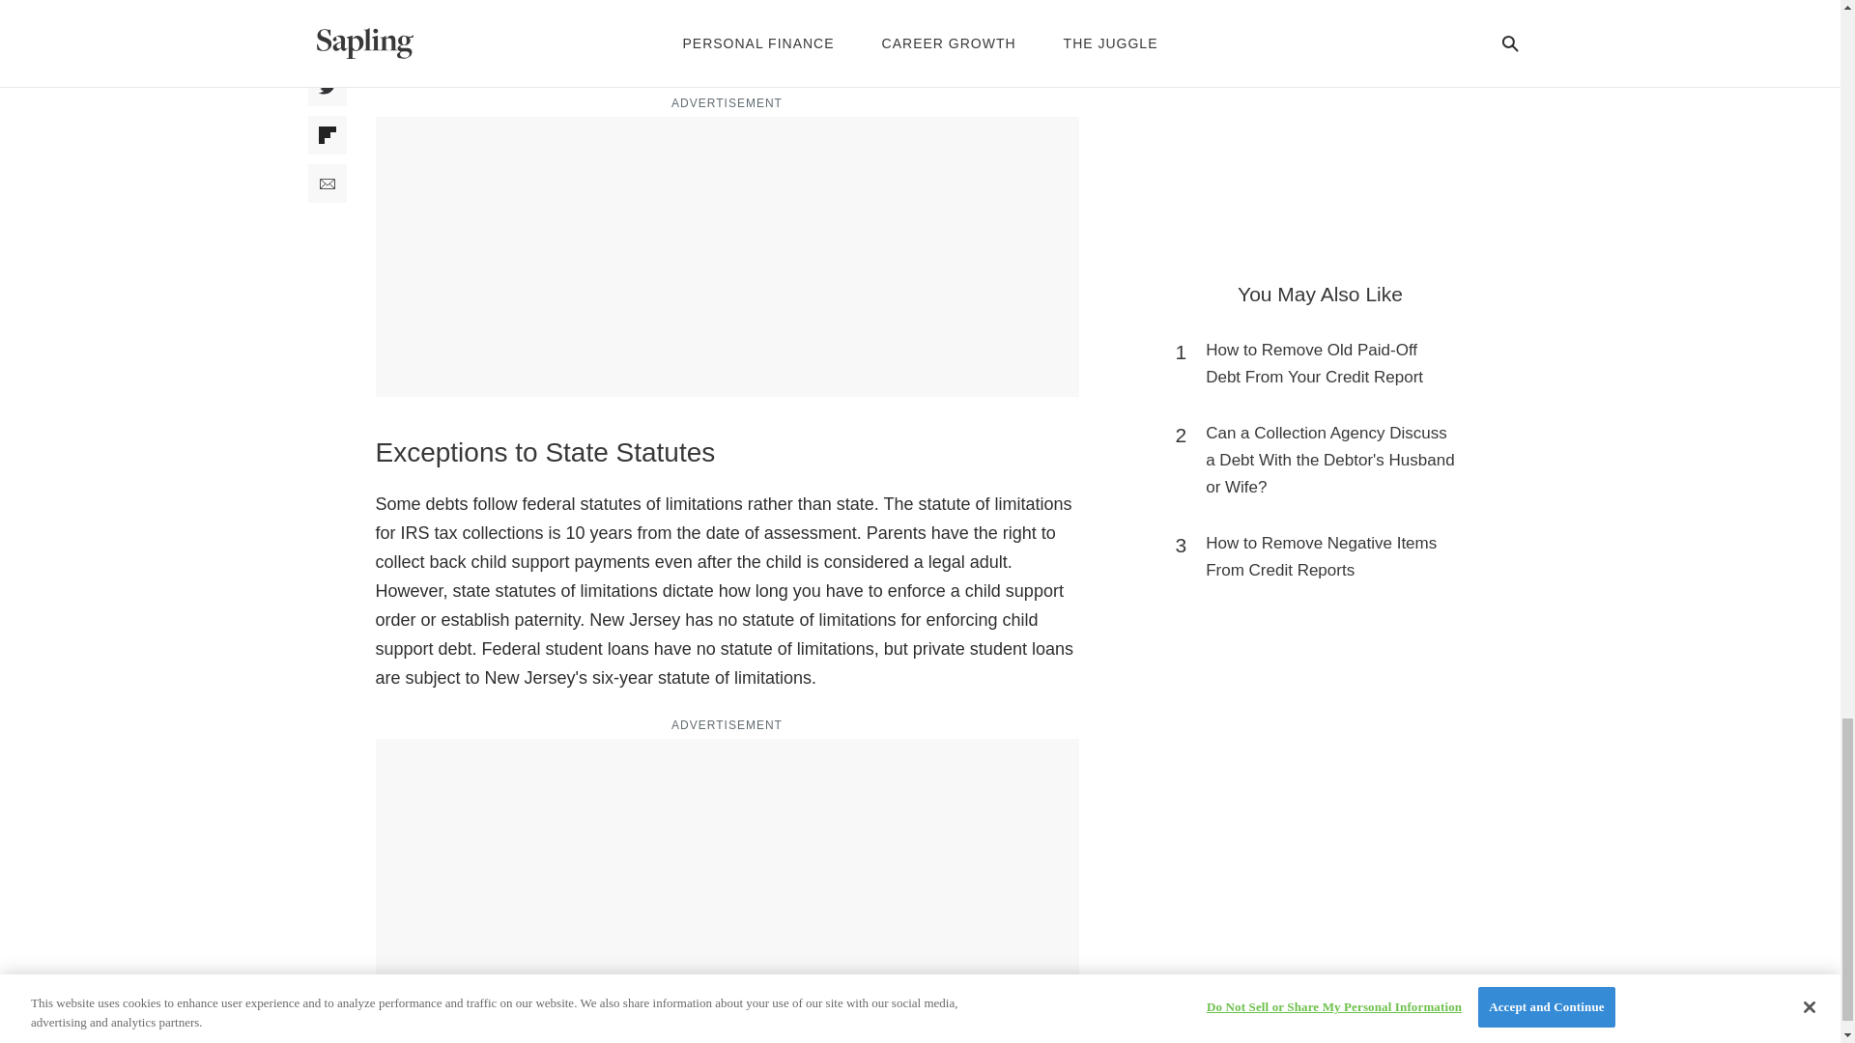  Describe the element at coordinates (1329, 556) in the screenshot. I see `How to Remove Negative Items From Credit Reports` at that location.